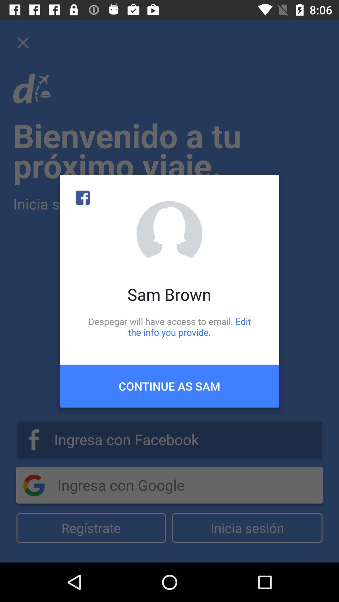 This screenshot has width=339, height=602. I want to click on turn off the item below the despegar will have icon, so click(169, 386).